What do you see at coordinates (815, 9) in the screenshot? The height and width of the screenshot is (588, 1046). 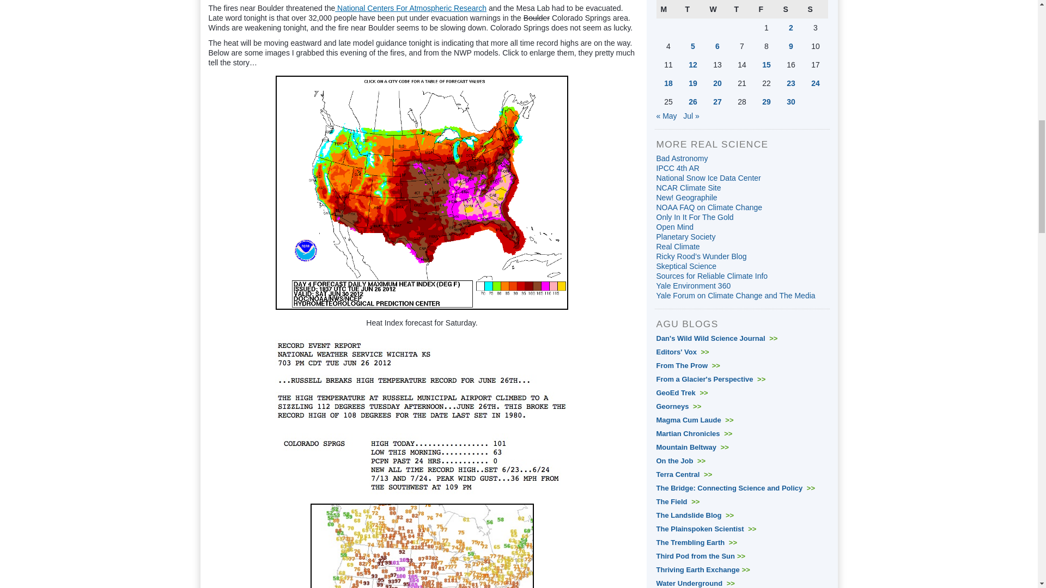 I see `Sunday` at bounding box center [815, 9].